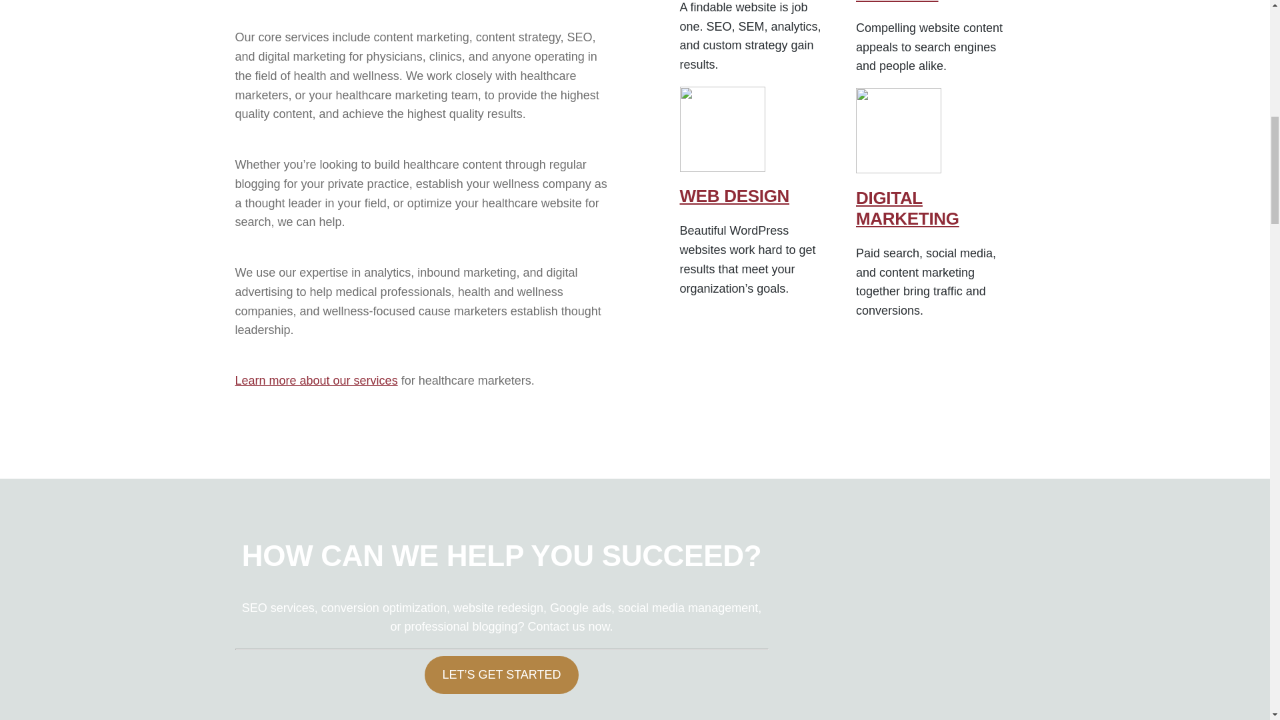  Describe the element at coordinates (897, 1) in the screenshot. I see `WEBSITE CONTENT` at that location.